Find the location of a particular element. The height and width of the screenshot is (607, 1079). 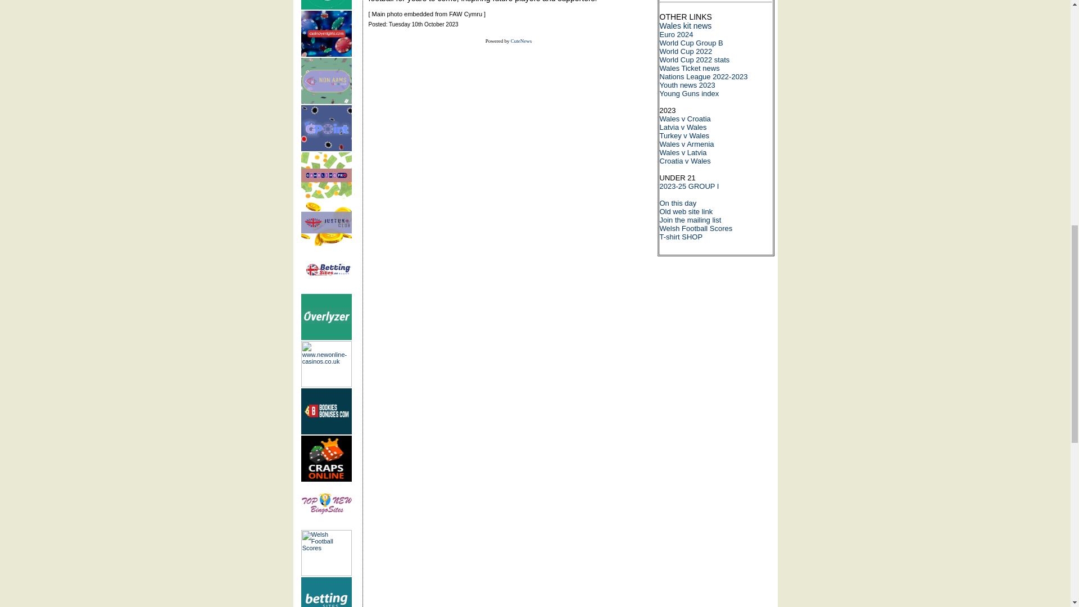

CuteNews is located at coordinates (521, 40).